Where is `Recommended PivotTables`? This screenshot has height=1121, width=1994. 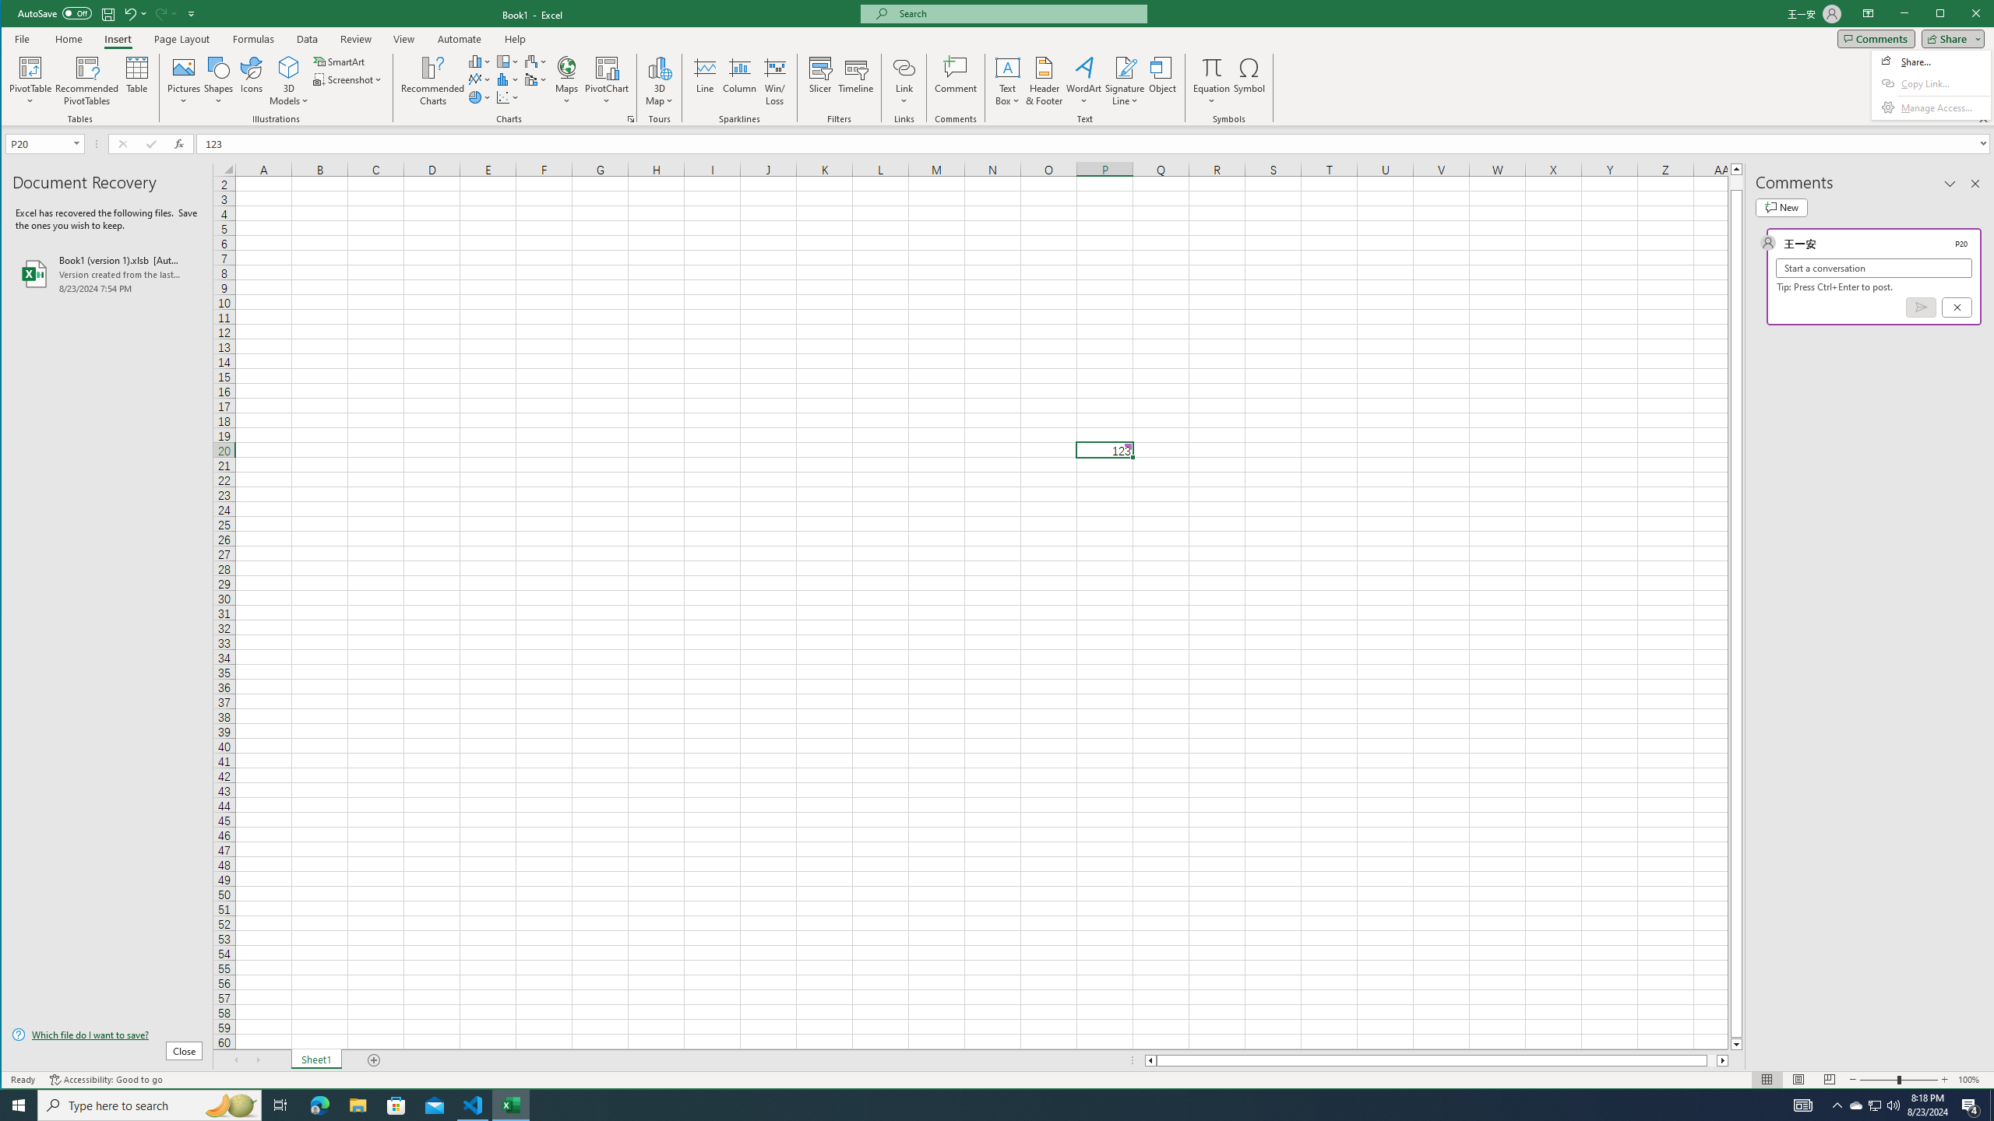 Recommended PivotTables is located at coordinates (87, 81).